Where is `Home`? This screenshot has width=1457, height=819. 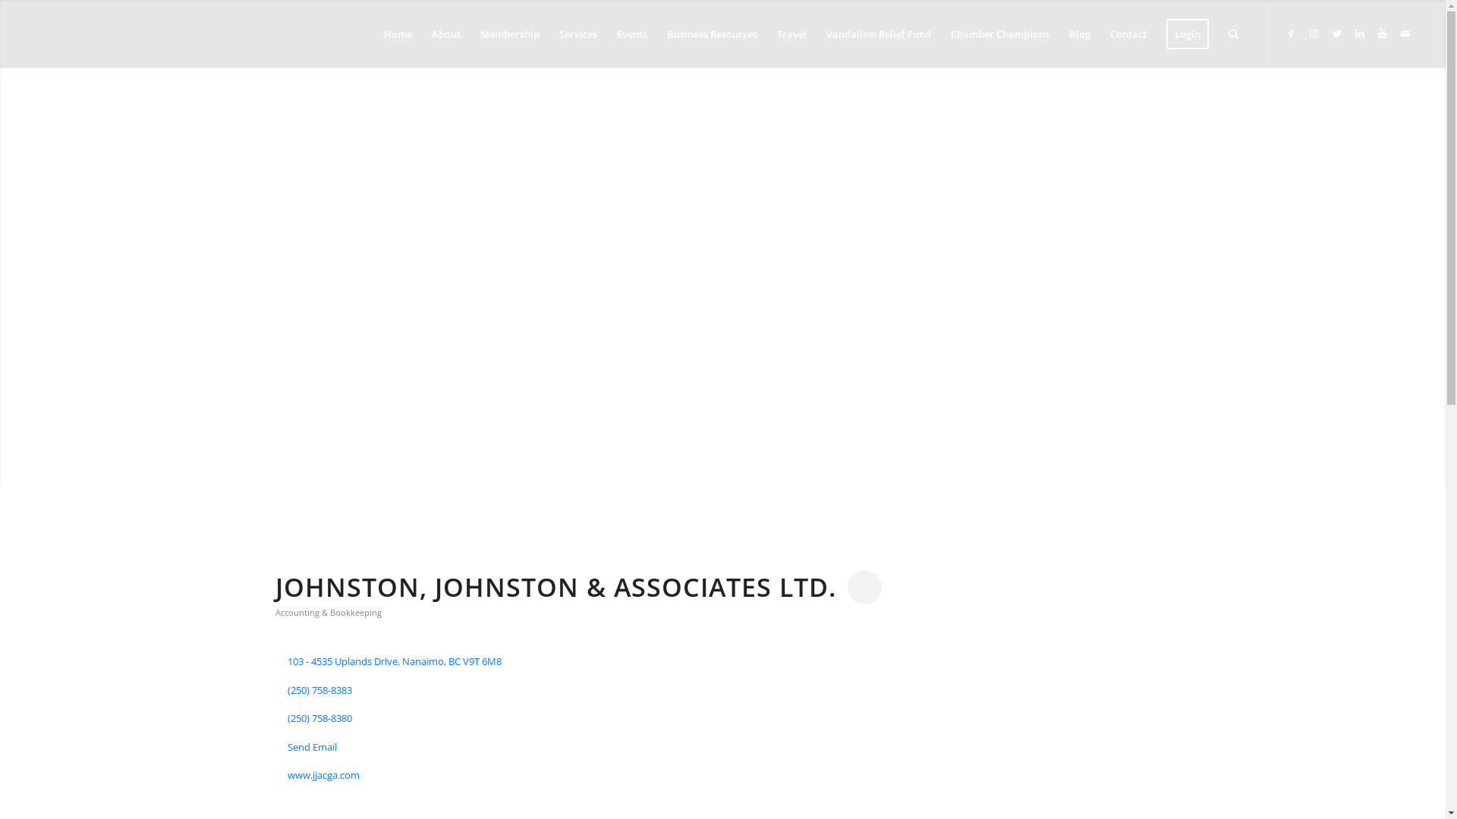 Home is located at coordinates (398, 34).